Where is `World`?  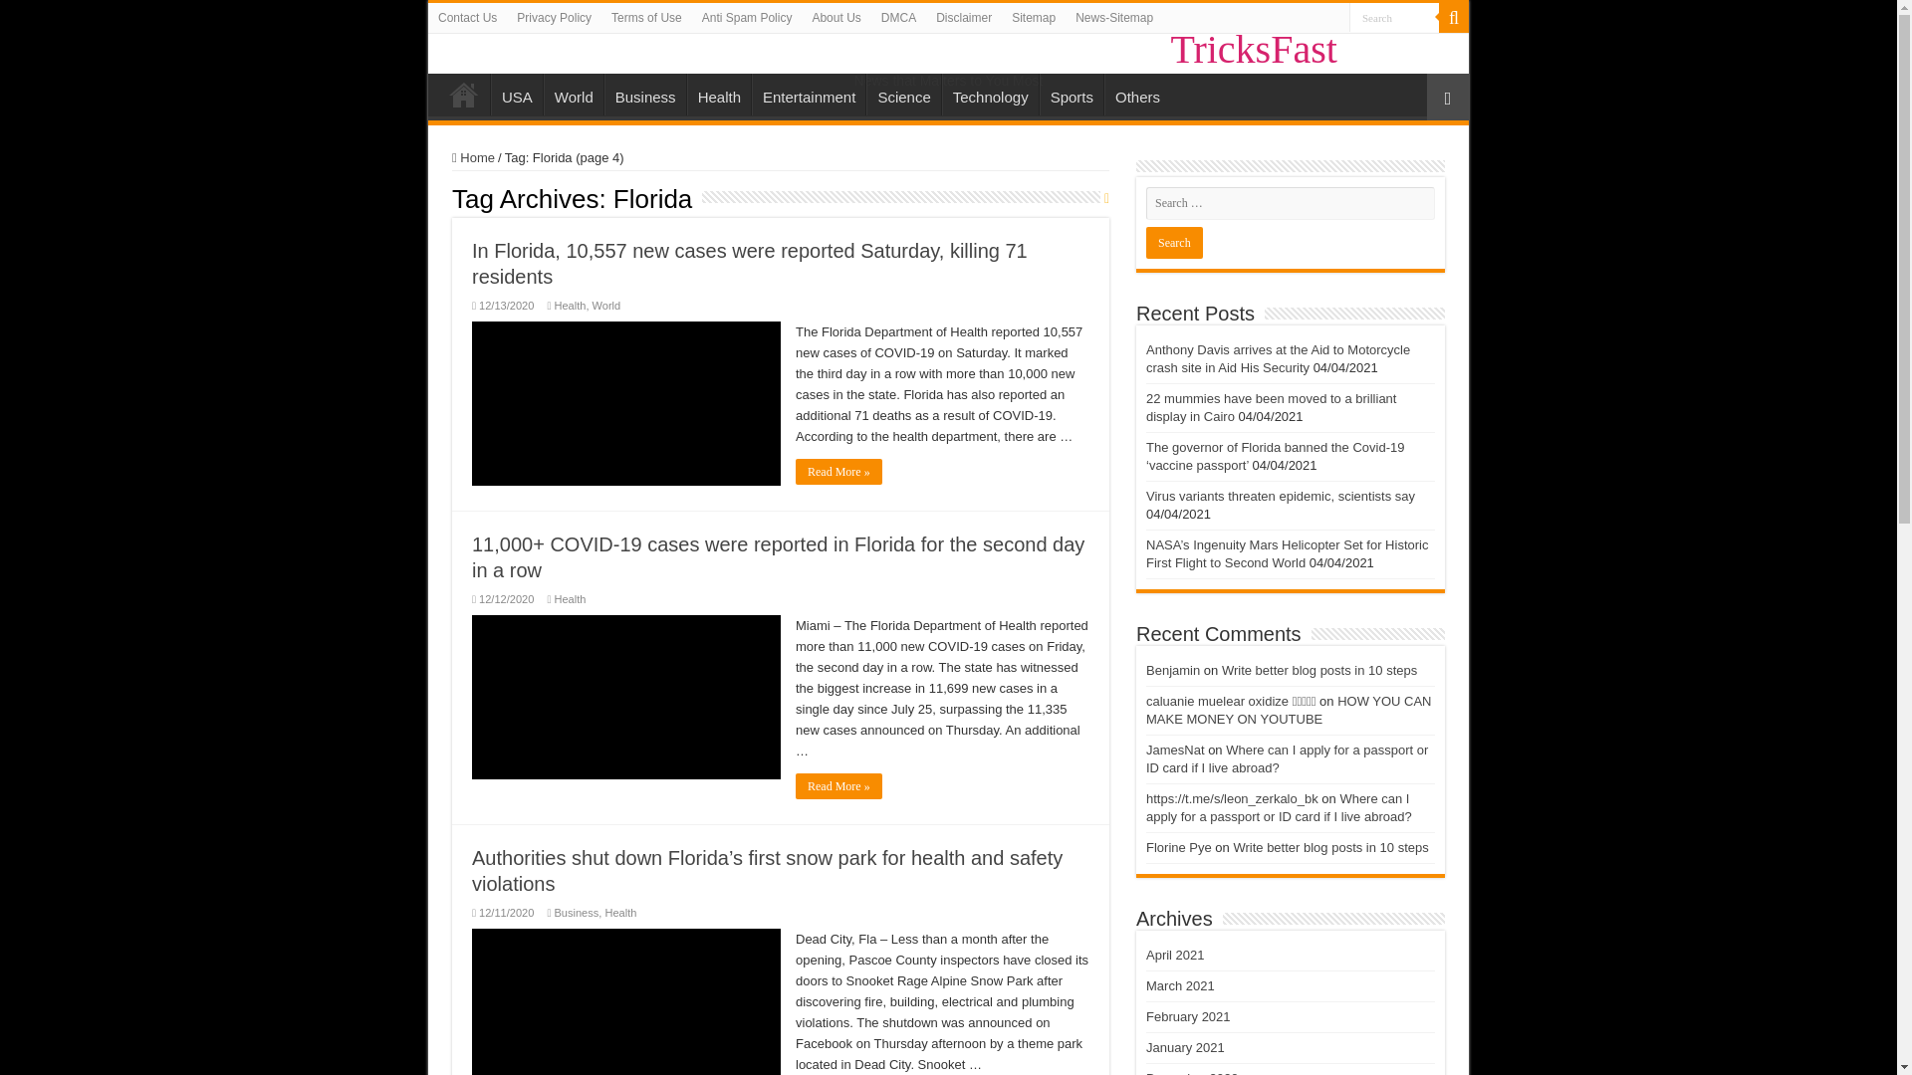
World is located at coordinates (607, 306).